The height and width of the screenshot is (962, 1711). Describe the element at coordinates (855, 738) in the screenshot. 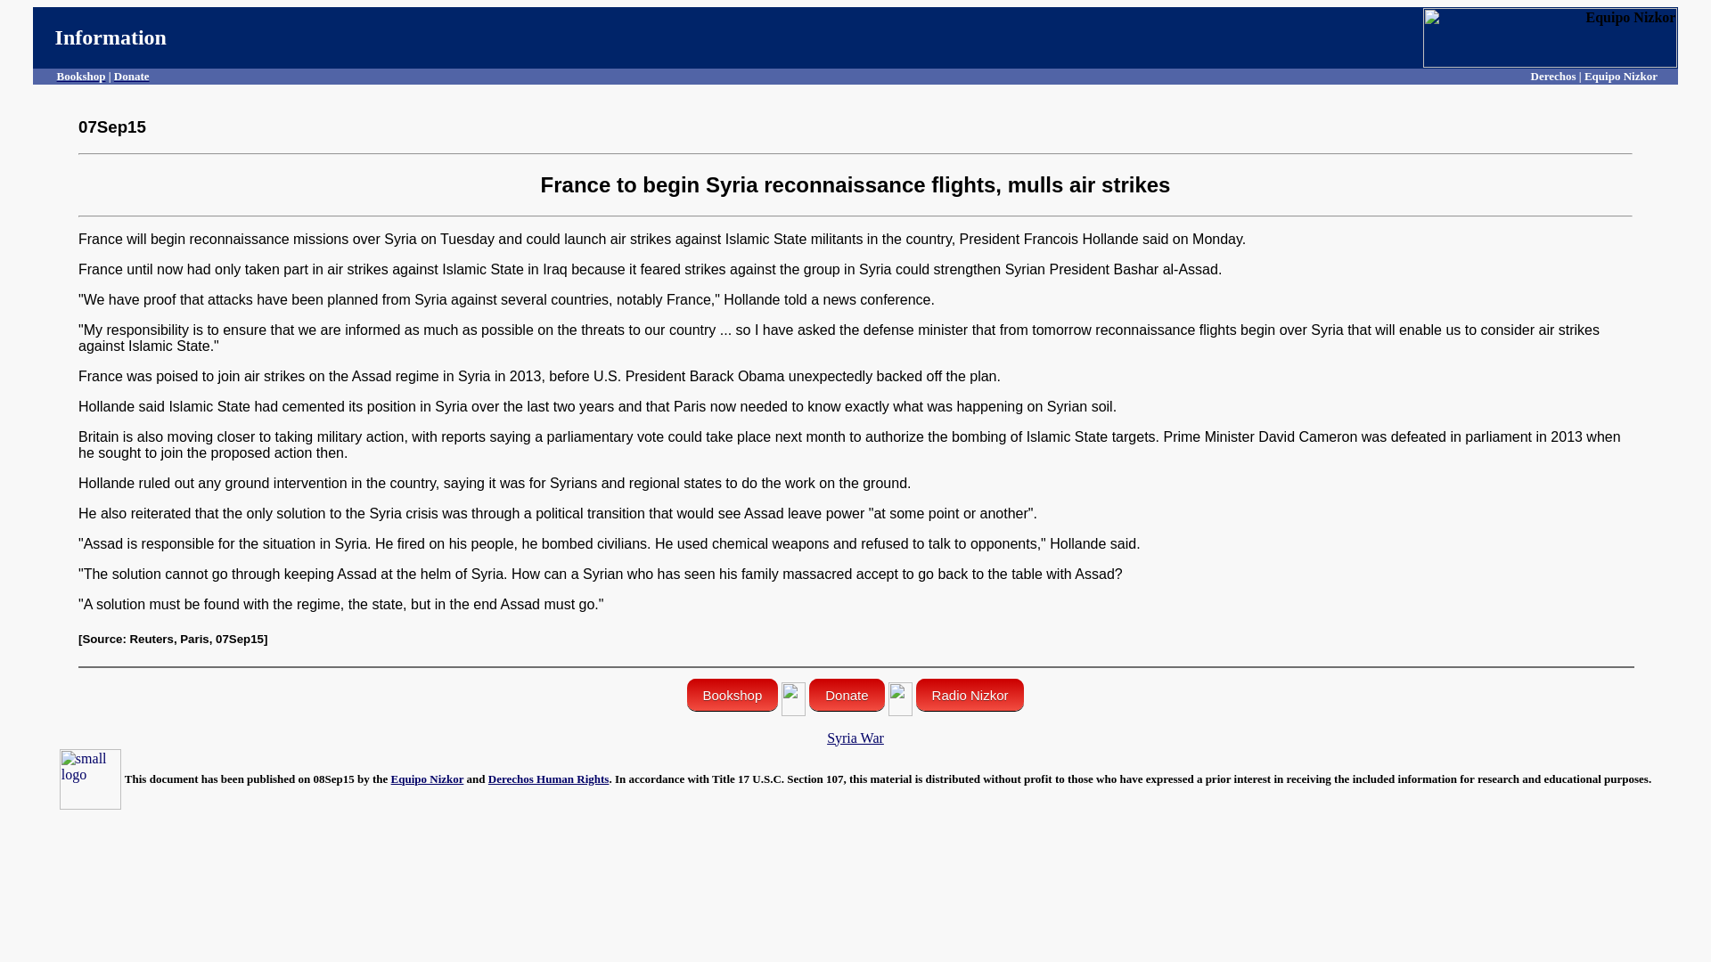

I see `Syria War` at that location.